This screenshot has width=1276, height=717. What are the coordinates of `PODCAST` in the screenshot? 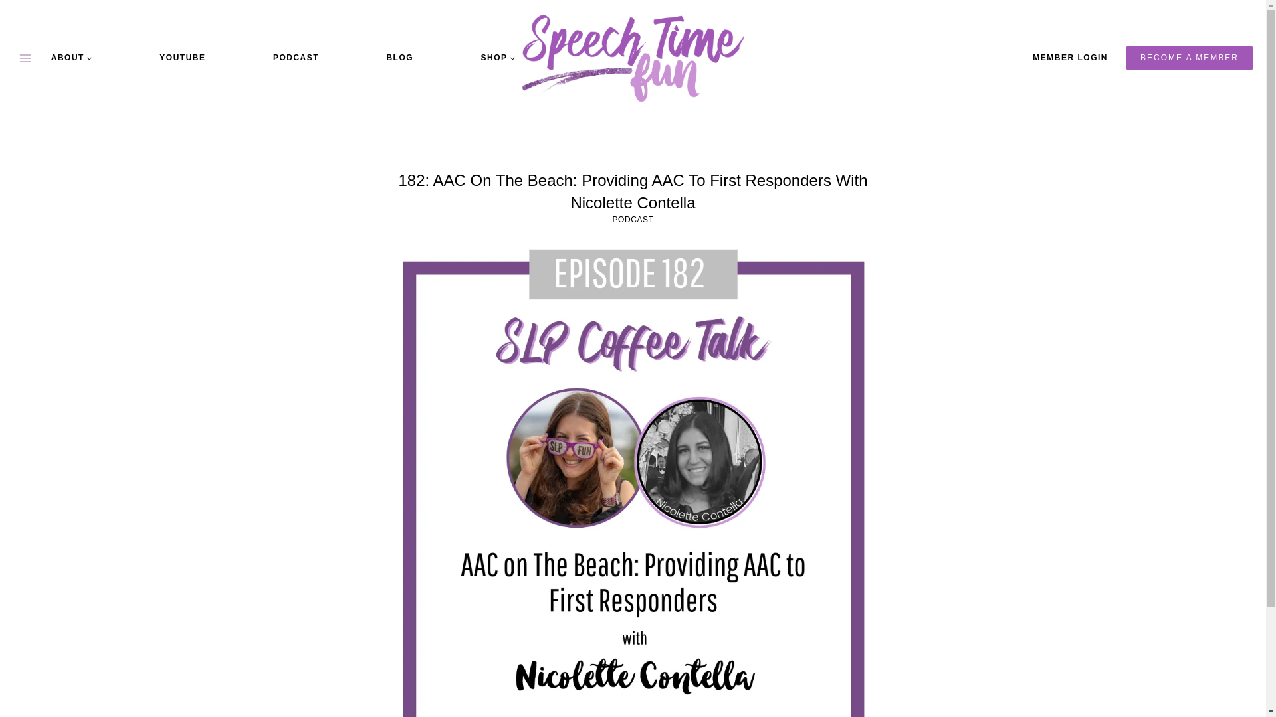 It's located at (633, 220).